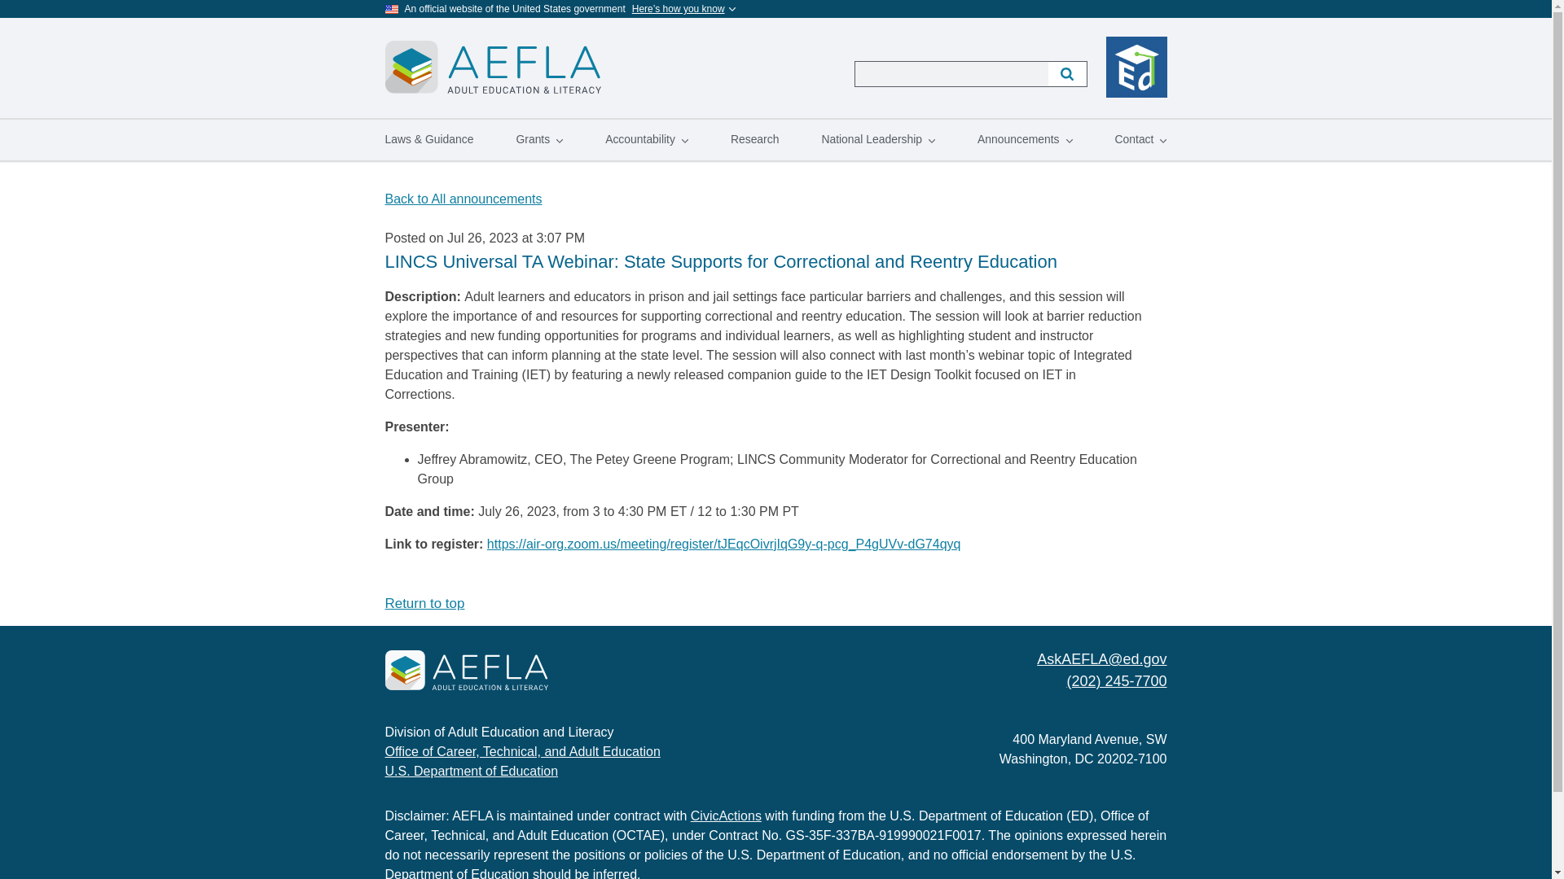 The image size is (1564, 879). Describe the element at coordinates (755, 139) in the screenshot. I see `Research` at that location.